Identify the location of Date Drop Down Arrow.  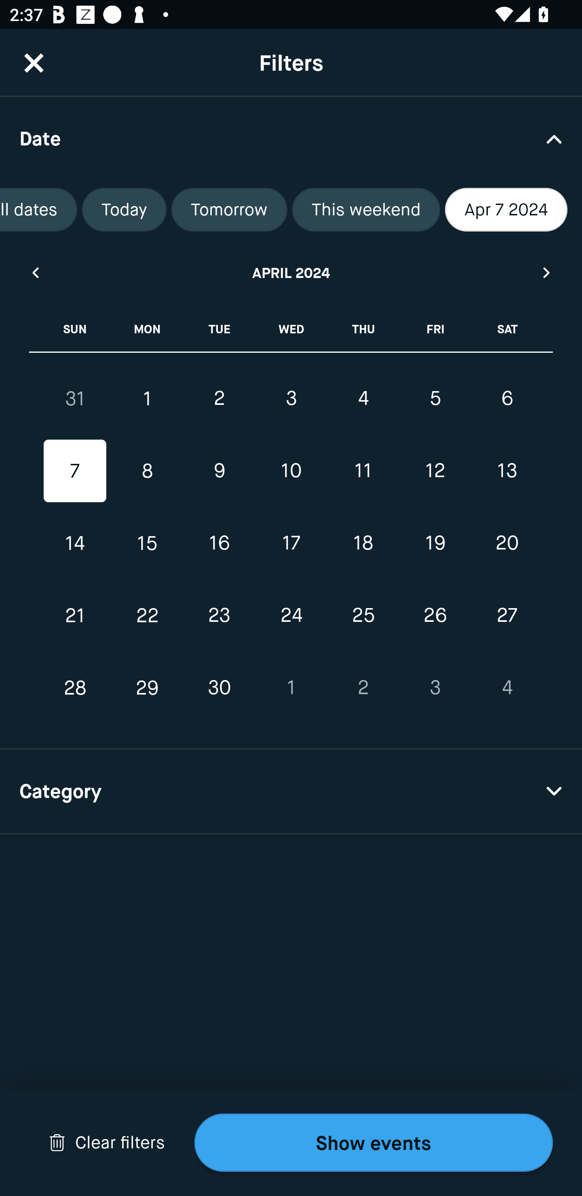
(291, 138).